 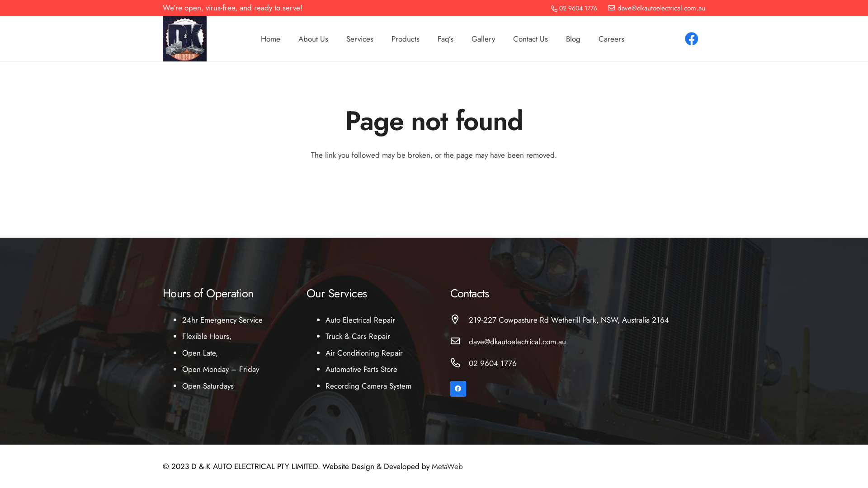 I want to click on Contact Us, so click(x=530, y=39).